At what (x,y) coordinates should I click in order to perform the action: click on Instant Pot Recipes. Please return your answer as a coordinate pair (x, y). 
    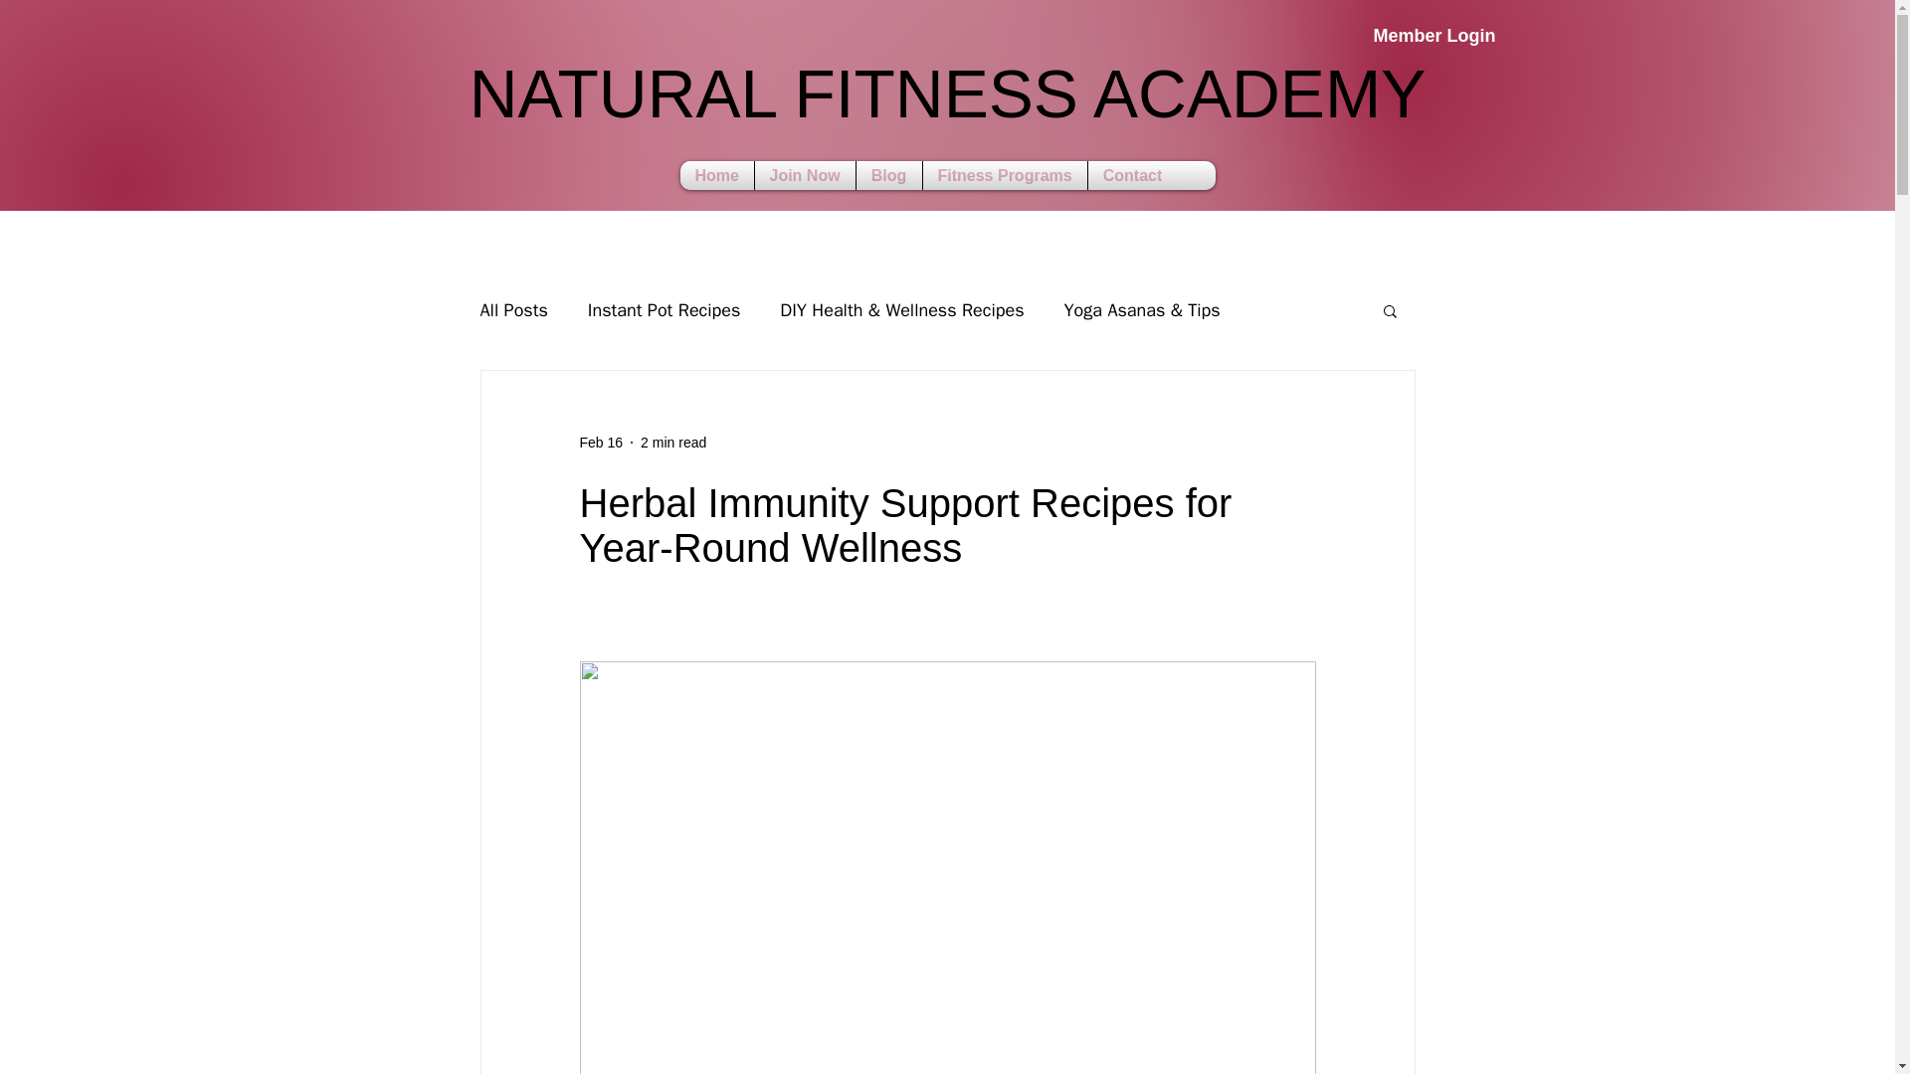
    Looking at the image, I should click on (600, 442).